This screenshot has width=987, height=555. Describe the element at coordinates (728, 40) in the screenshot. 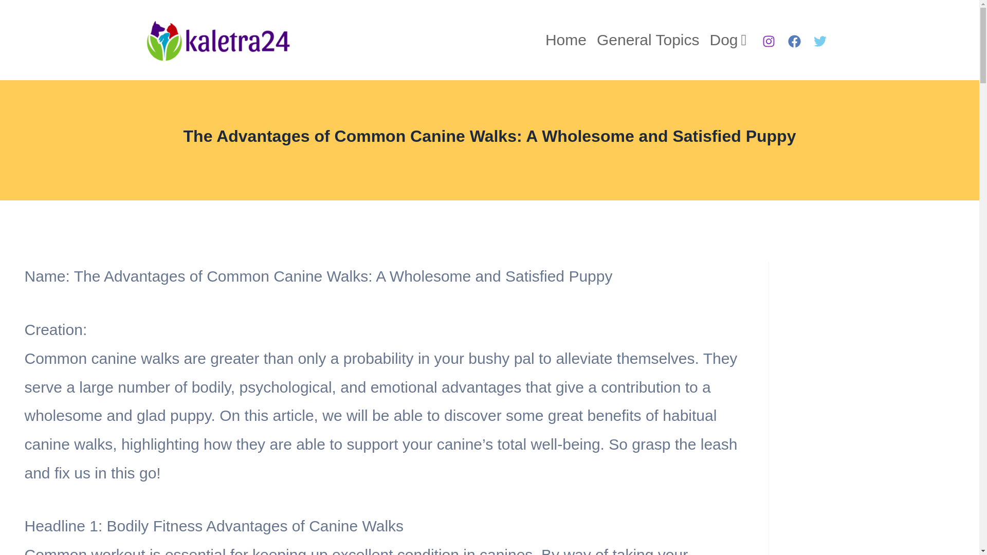

I see `Dog` at that location.